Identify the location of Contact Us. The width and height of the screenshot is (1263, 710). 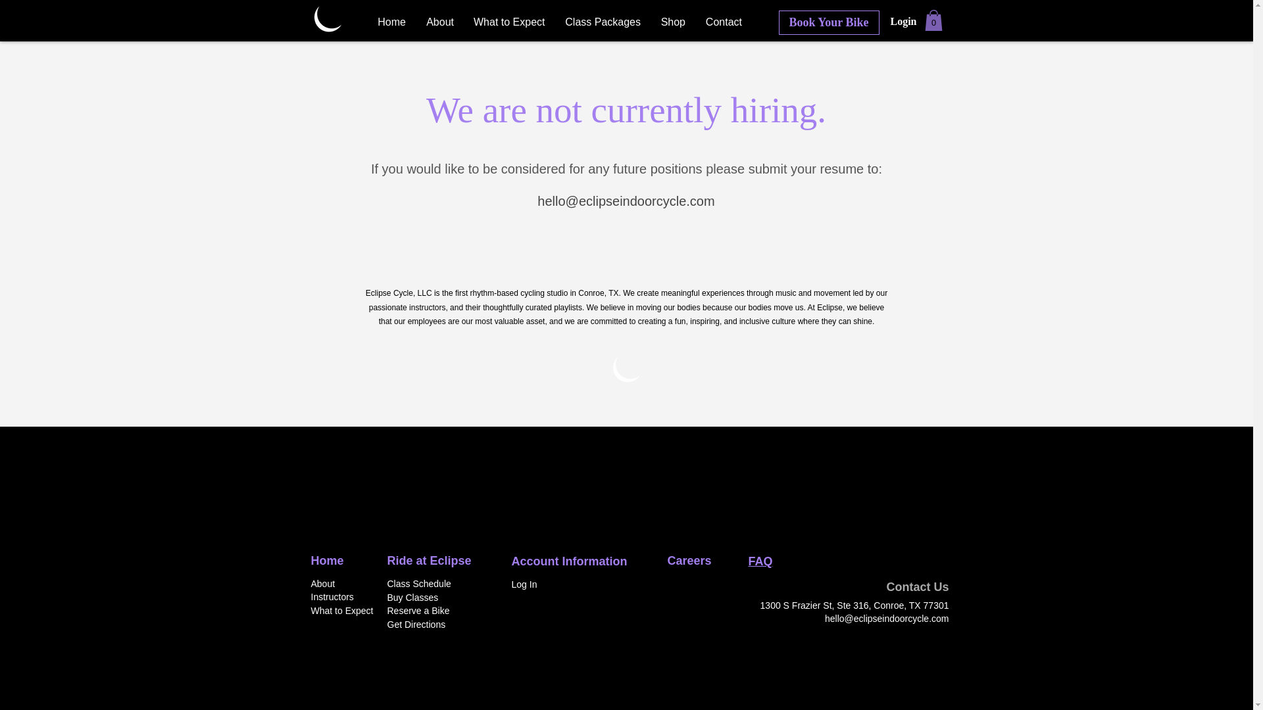
(917, 586).